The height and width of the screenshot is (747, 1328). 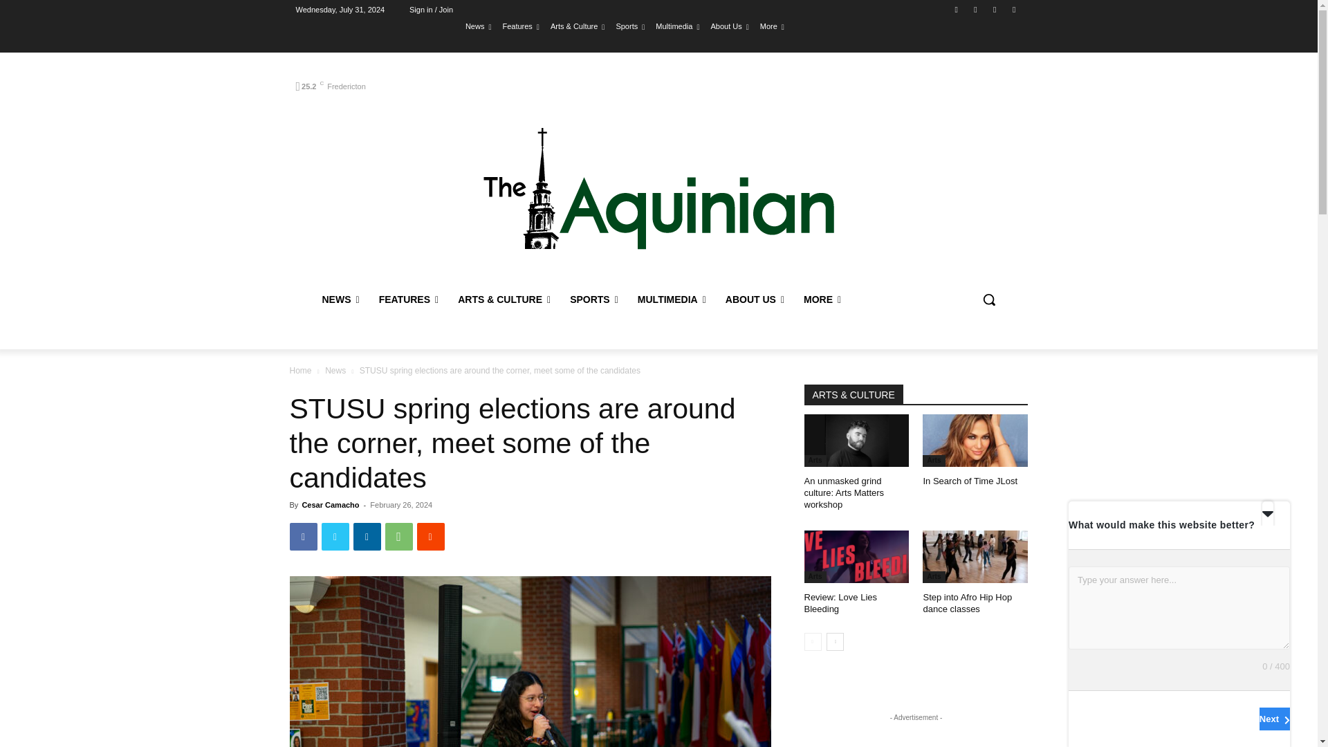 What do you see at coordinates (975, 9) in the screenshot?
I see `Instagram` at bounding box center [975, 9].